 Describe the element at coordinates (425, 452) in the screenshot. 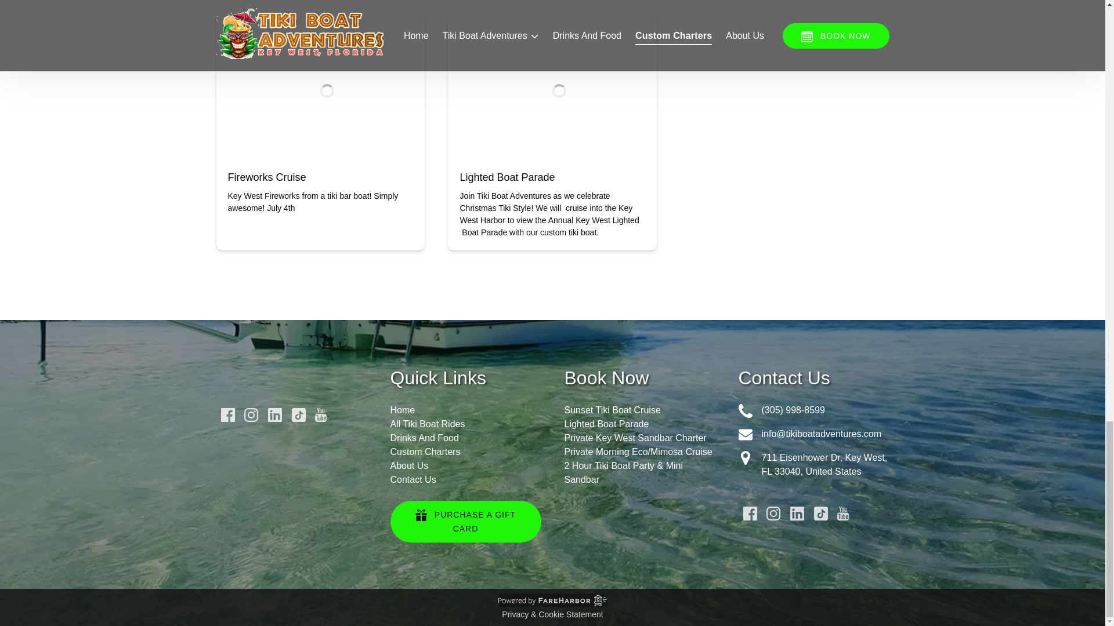

I see `Custom Charters` at that location.